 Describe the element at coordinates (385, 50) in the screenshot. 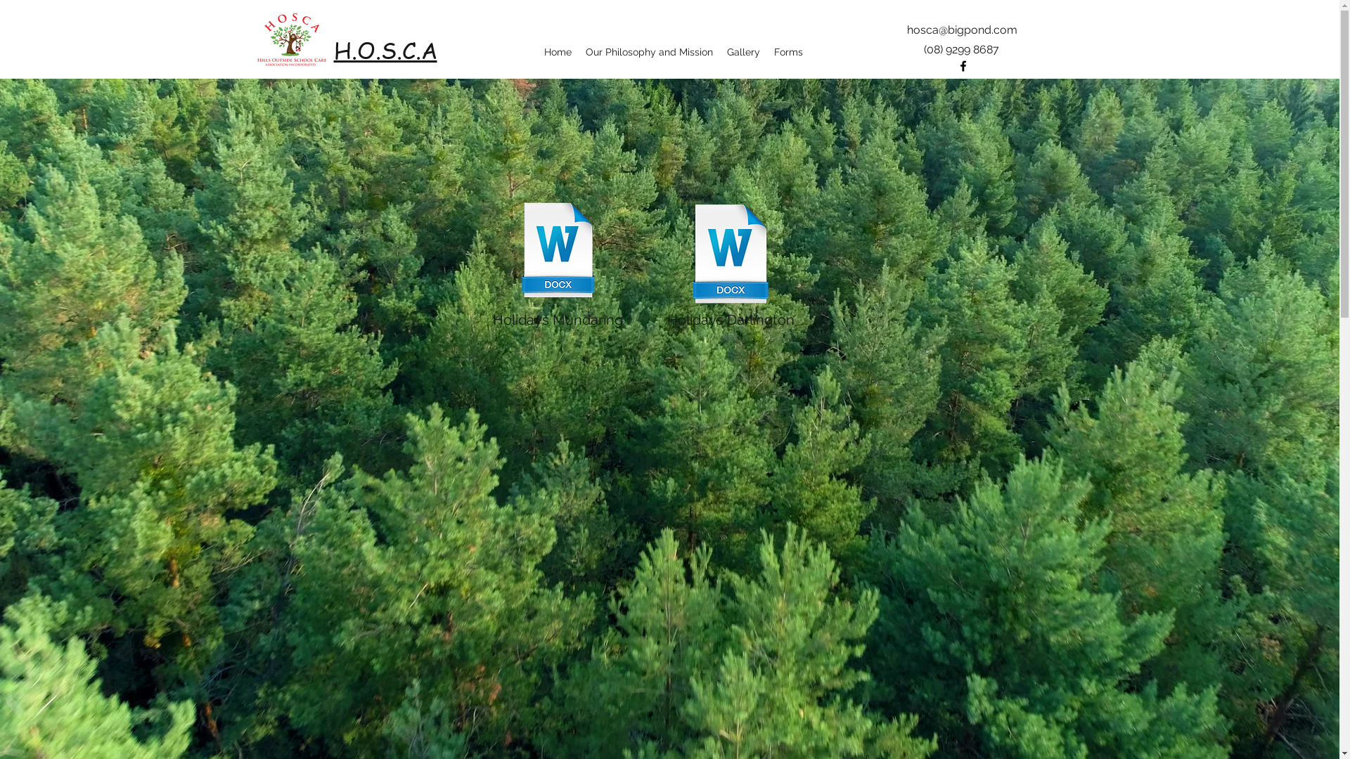

I see `H.O.S.C.A` at that location.